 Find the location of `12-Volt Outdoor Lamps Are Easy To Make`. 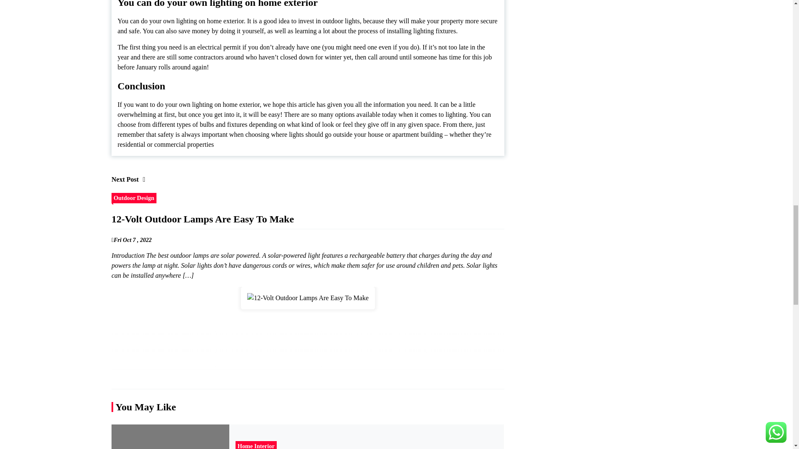

12-Volt Outdoor Lamps Are Easy To Make is located at coordinates (308, 298).